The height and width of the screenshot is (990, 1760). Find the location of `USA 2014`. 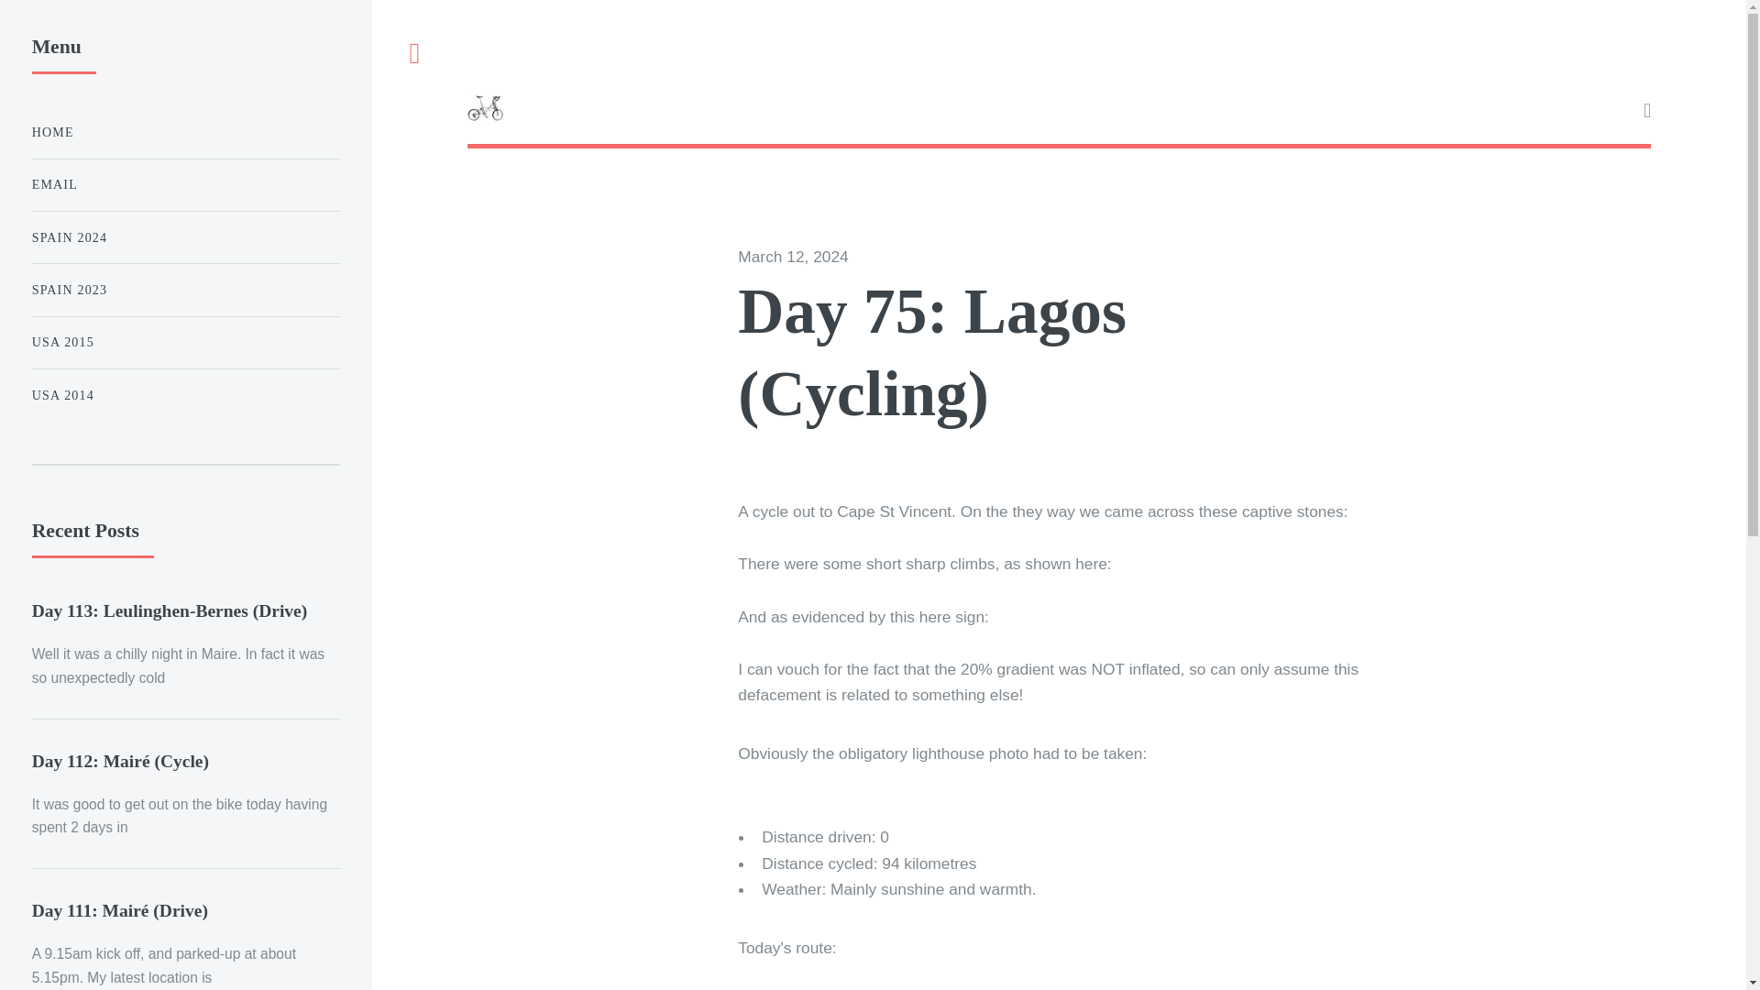

USA 2014 is located at coordinates (185, 396).